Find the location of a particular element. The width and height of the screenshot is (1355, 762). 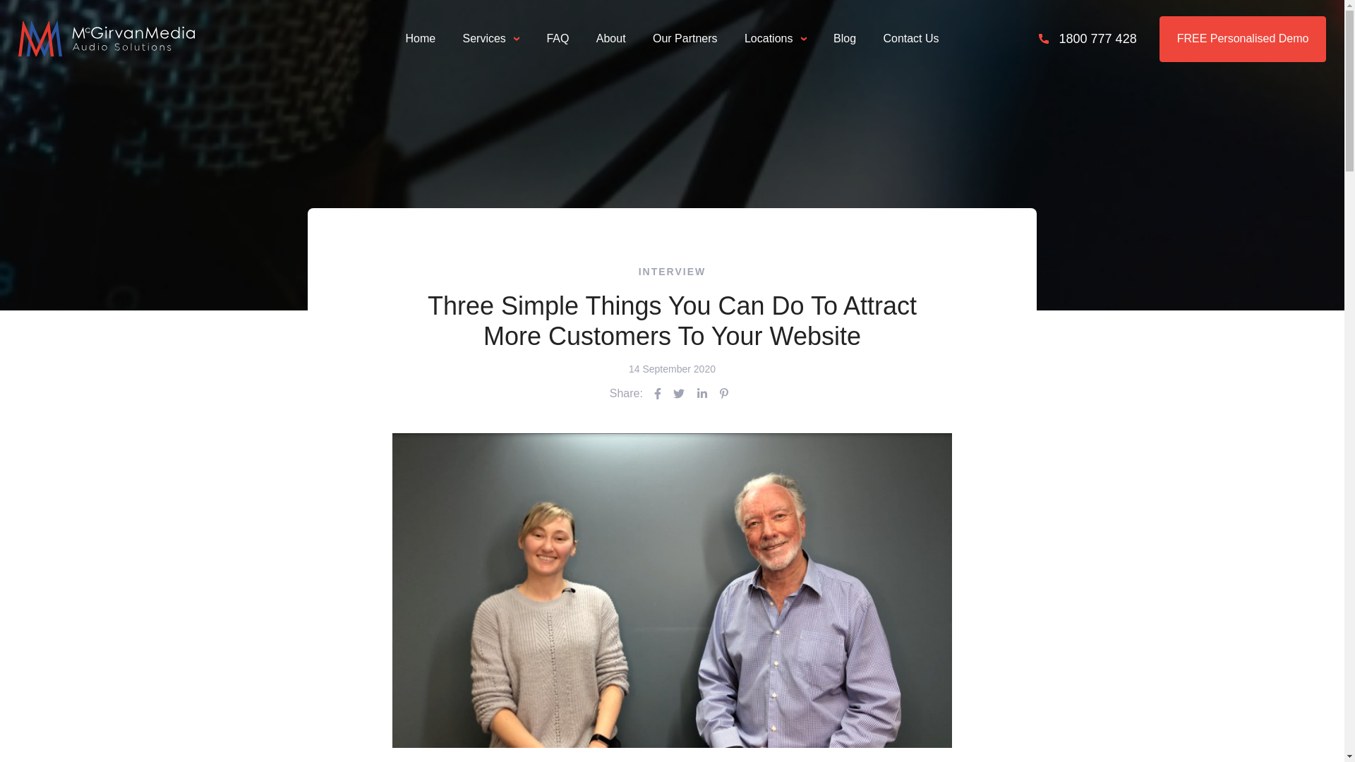

FREE Personalised Demo is located at coordinates (1243, 38).